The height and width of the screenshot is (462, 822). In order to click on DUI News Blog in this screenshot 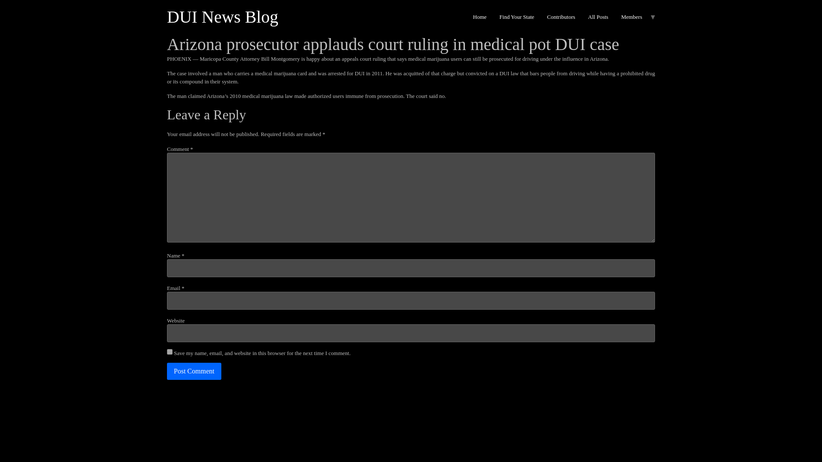, I will do `click(223, 17)`.